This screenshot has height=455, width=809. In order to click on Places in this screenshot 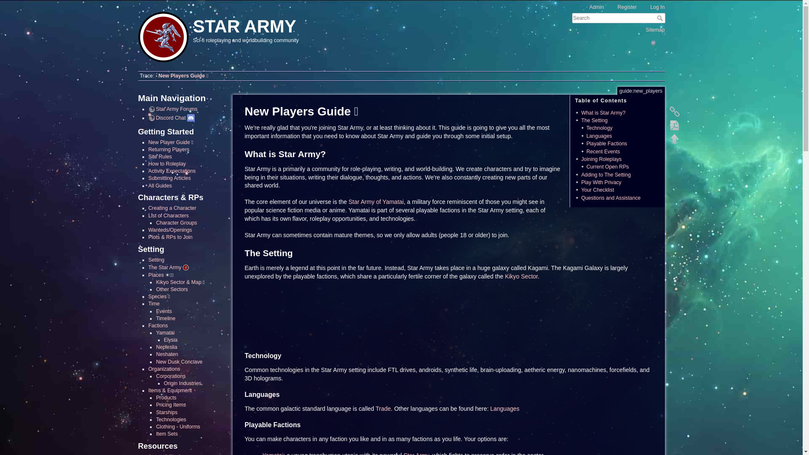, I will do `click(156, 275)`.